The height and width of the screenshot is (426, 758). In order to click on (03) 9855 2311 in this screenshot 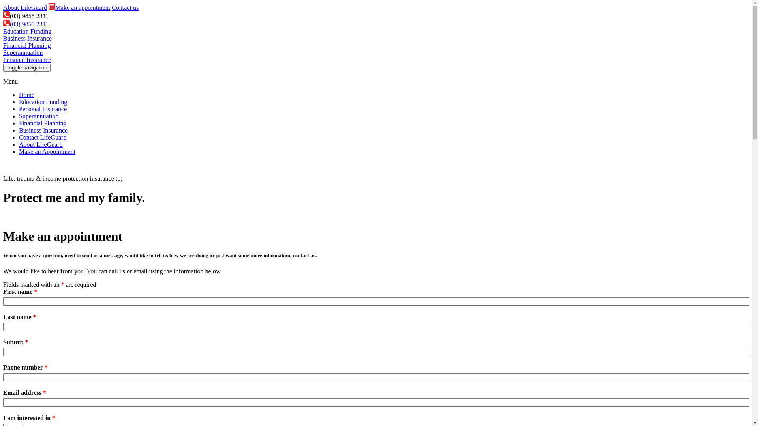, I will do `click(26, 24)`.